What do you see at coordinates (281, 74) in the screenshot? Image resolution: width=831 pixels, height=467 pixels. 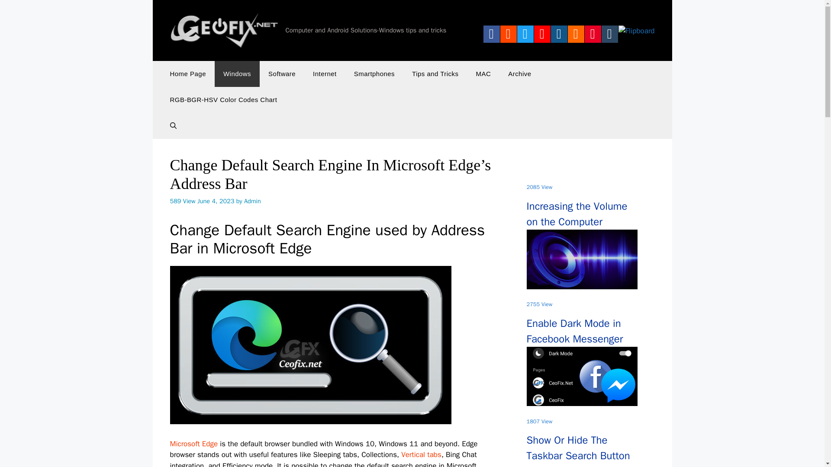 I see `Software` at bounding box center [281, 74].